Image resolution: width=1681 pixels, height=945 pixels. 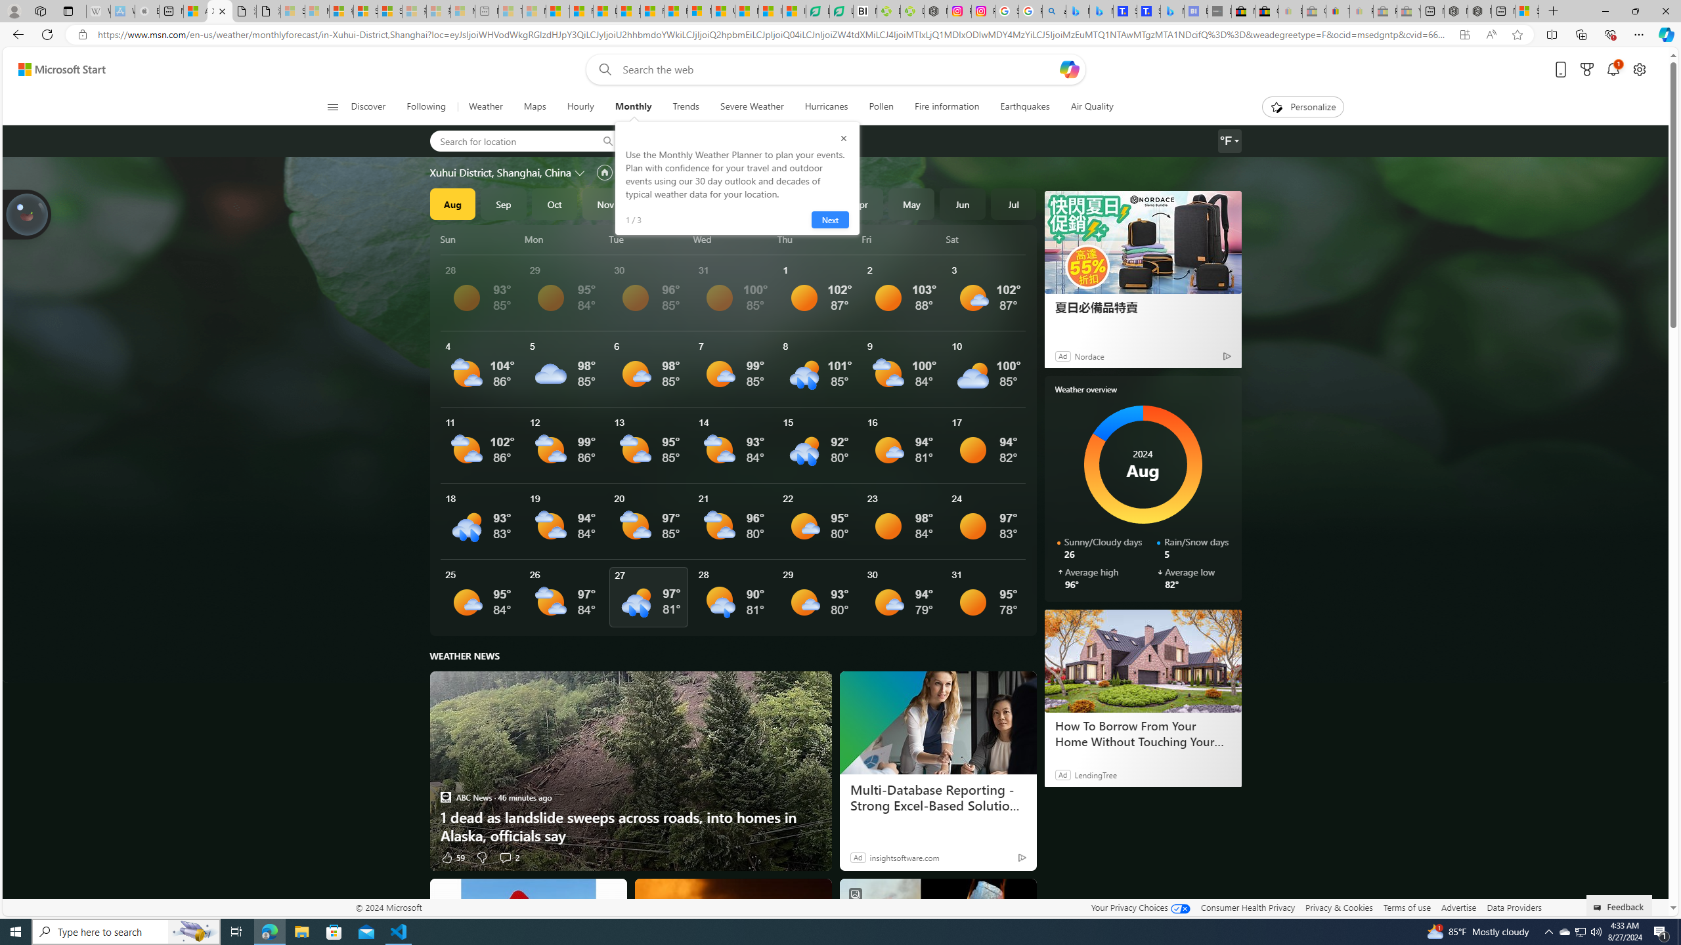 What do you see at coordinates (1600, 908) in the screenshot?
I see `Class: feedback_link_icon-DS-EntryPoint1-1` at bounding box center [1600, 908].